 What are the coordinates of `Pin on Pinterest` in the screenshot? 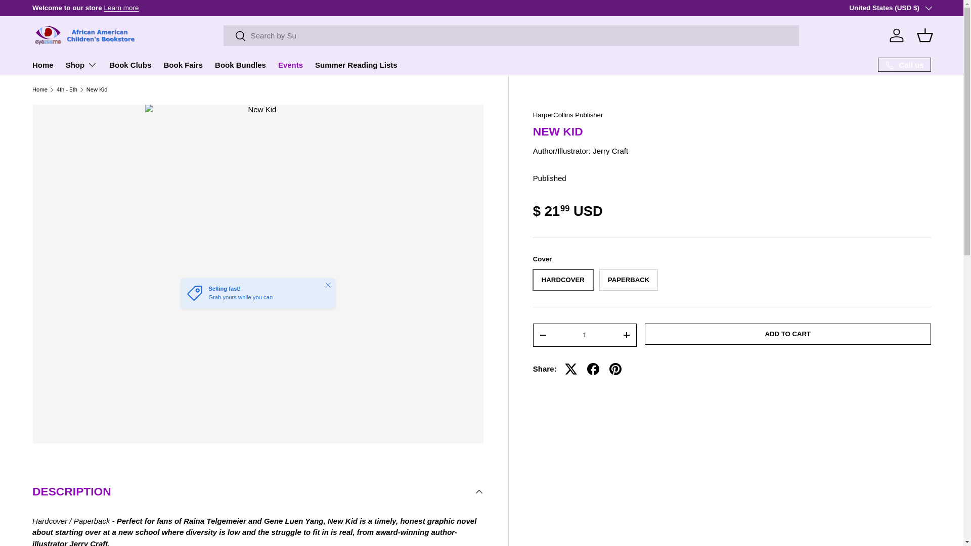 It's located at (615, 369).